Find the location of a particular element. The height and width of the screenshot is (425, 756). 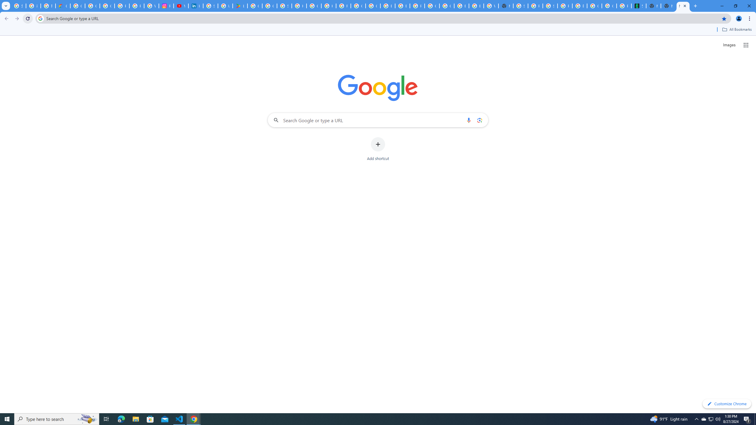

Customize Chrome is located at coordinates (727, 404).